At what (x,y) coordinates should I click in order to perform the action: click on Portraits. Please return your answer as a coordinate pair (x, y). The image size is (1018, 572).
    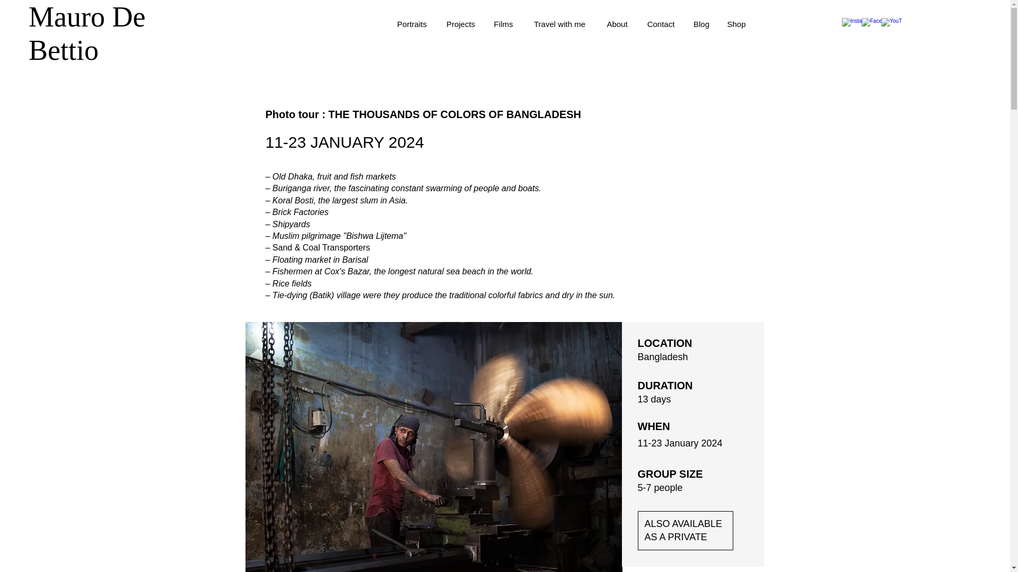
    Looking at the image, I should click on (411, 24).